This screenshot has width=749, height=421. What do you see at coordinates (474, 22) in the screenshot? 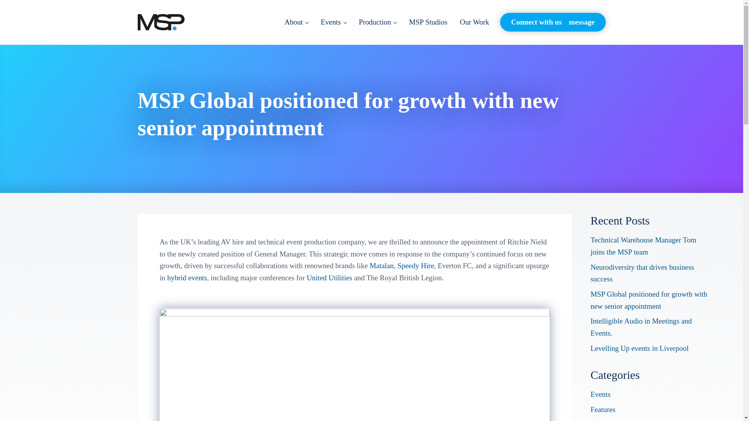
I see `Our Work` at bounding box center [474, 22].